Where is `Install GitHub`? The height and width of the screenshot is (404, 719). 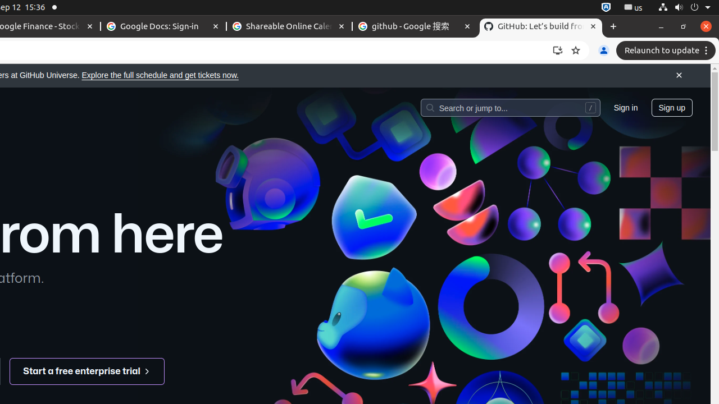
Install GitHub is located at coordinates (558, 50).